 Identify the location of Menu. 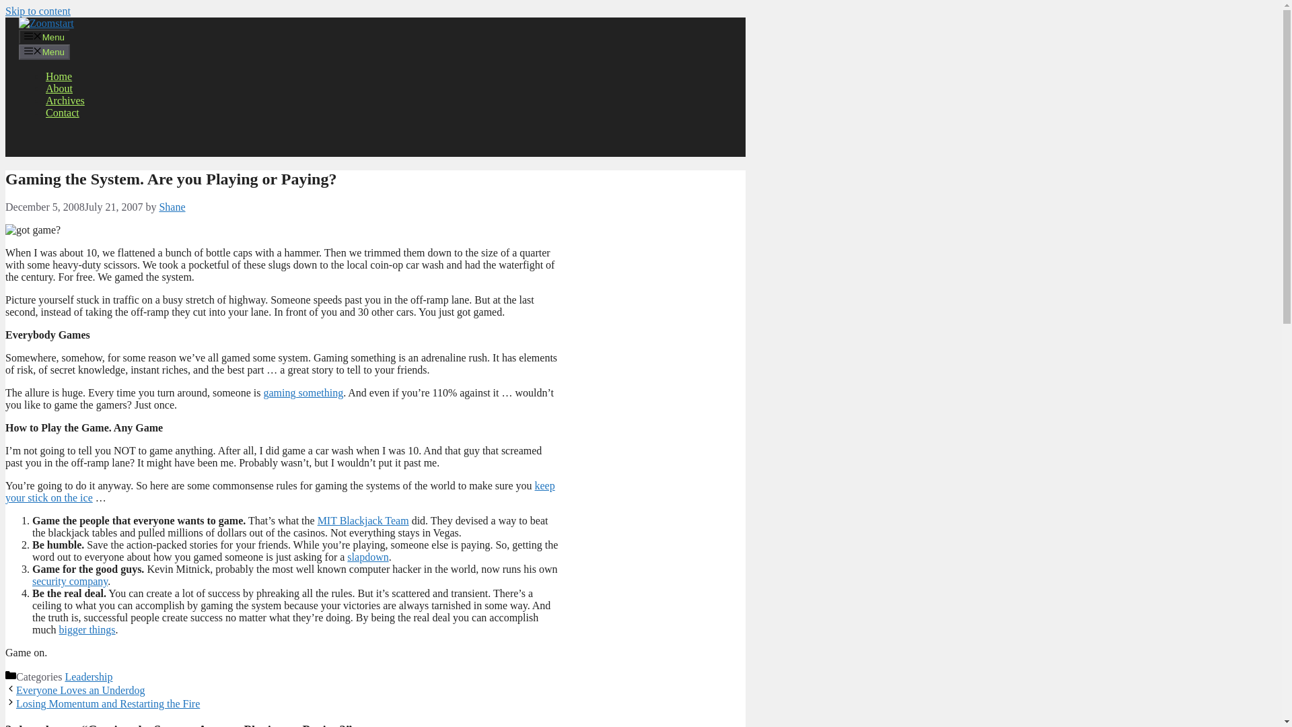
(44, 36).